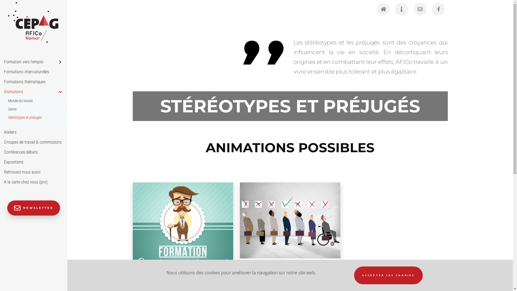  What do you see at coordinates (34, 172) in the screenshot?
I see `Retrouvez-nous aussi` at bounding box center [34, 172].